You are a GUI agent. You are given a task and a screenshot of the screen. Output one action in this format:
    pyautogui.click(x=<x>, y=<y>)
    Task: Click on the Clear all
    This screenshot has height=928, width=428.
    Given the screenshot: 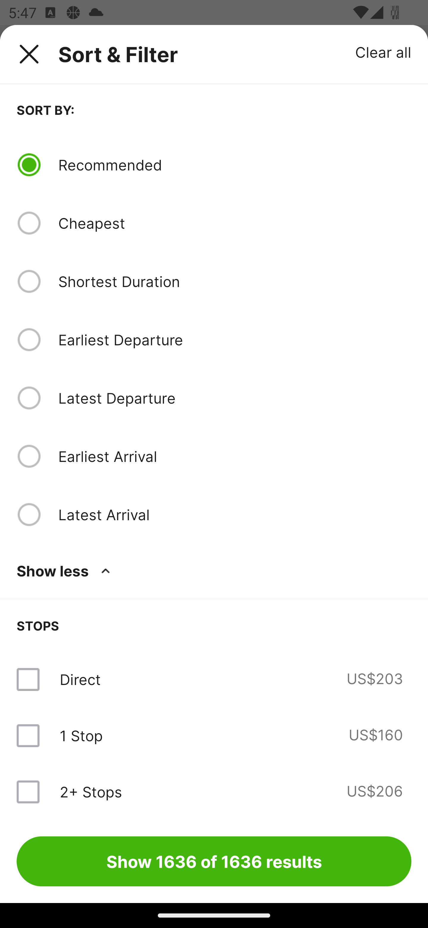 What is the action you would take?
    pyautogui.click(x=383, y=52)
    